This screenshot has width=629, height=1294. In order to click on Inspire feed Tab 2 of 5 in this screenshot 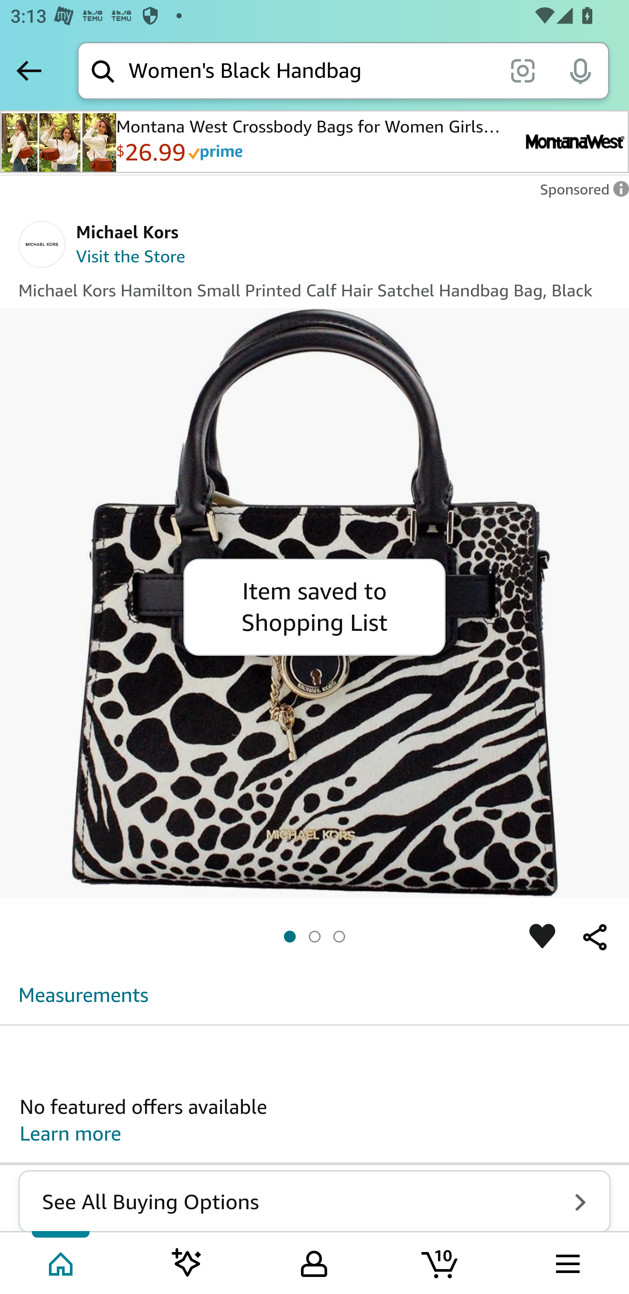, I will do `click(187, 1262)`.